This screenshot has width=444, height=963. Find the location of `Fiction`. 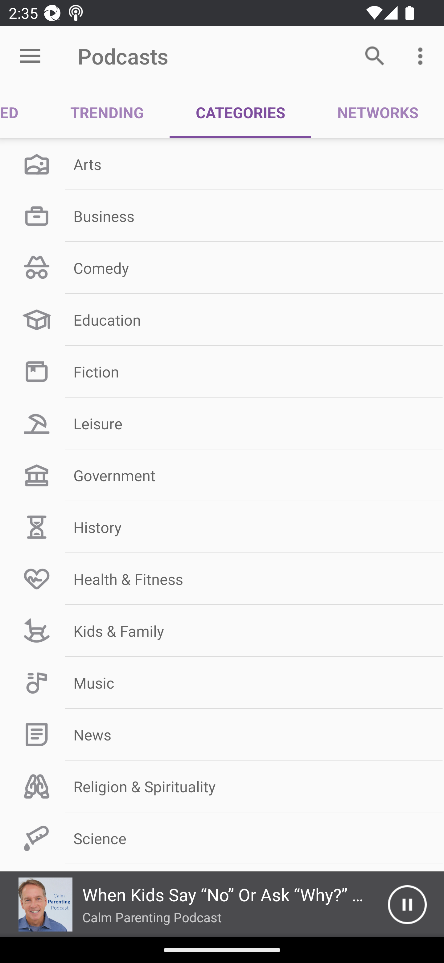

Fiction is located at coordinates (222, 372).